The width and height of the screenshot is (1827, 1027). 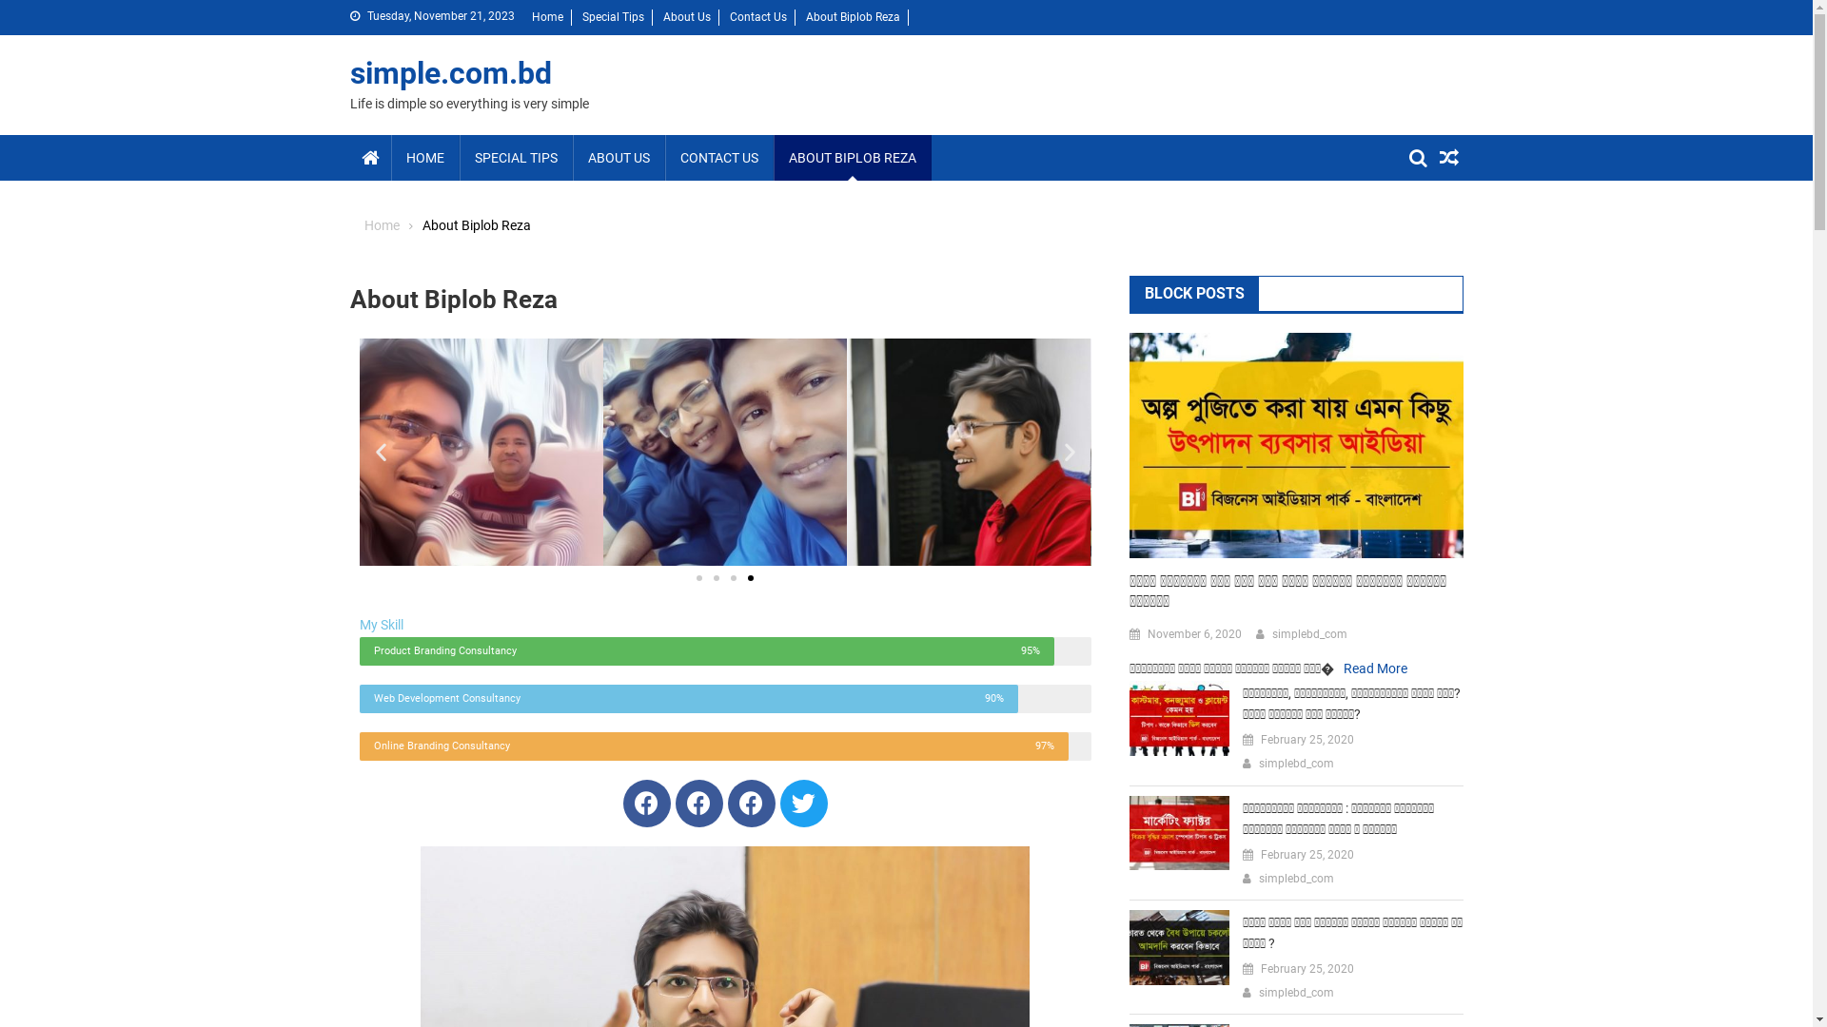 What do you see at coordinates (1307, 856) in the screenshot?
I see `February 25, 2020` at bounding box center [1307, 856].